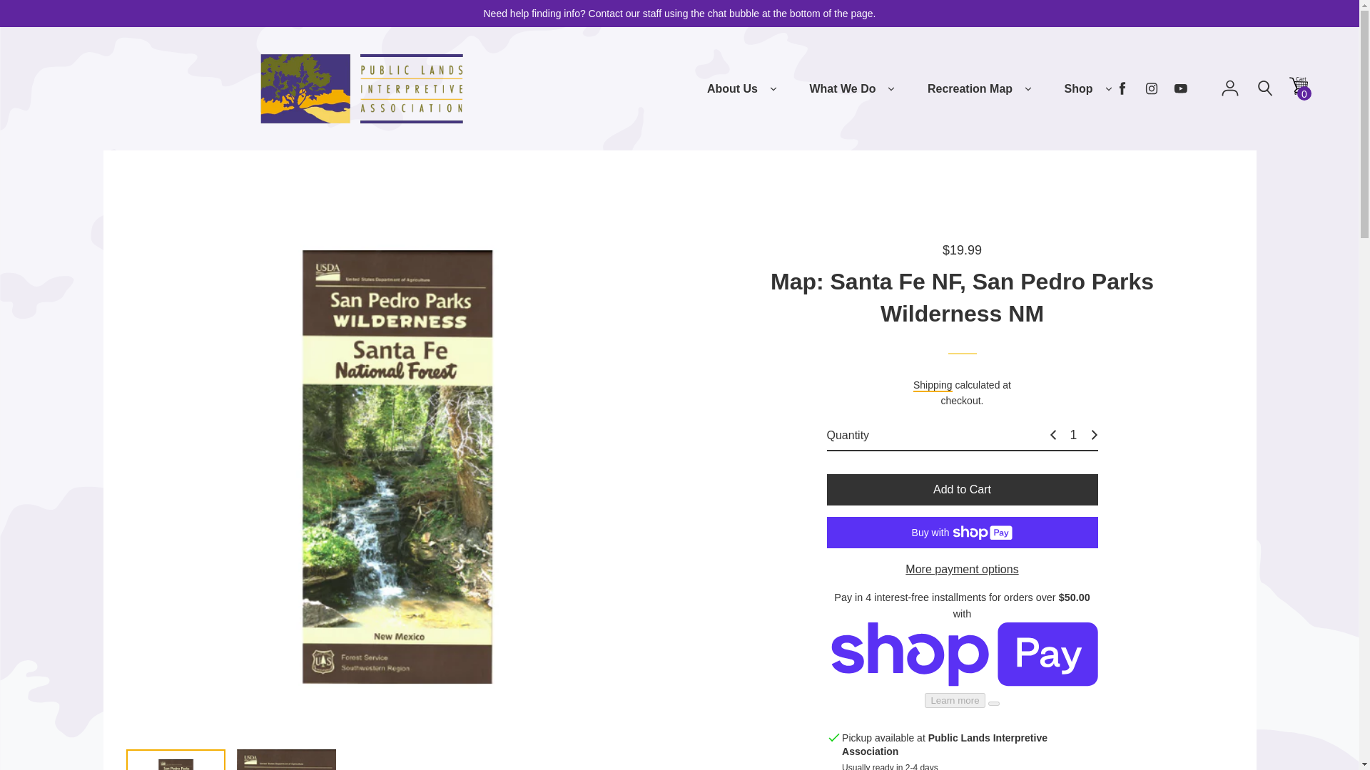 Image resolution: width=1370 pixels, height=770 pixels. Describe the element at coordinates (1180, 88) in the screenshot. I see `Public Lands Interpretive Association on YouTube` at that location.